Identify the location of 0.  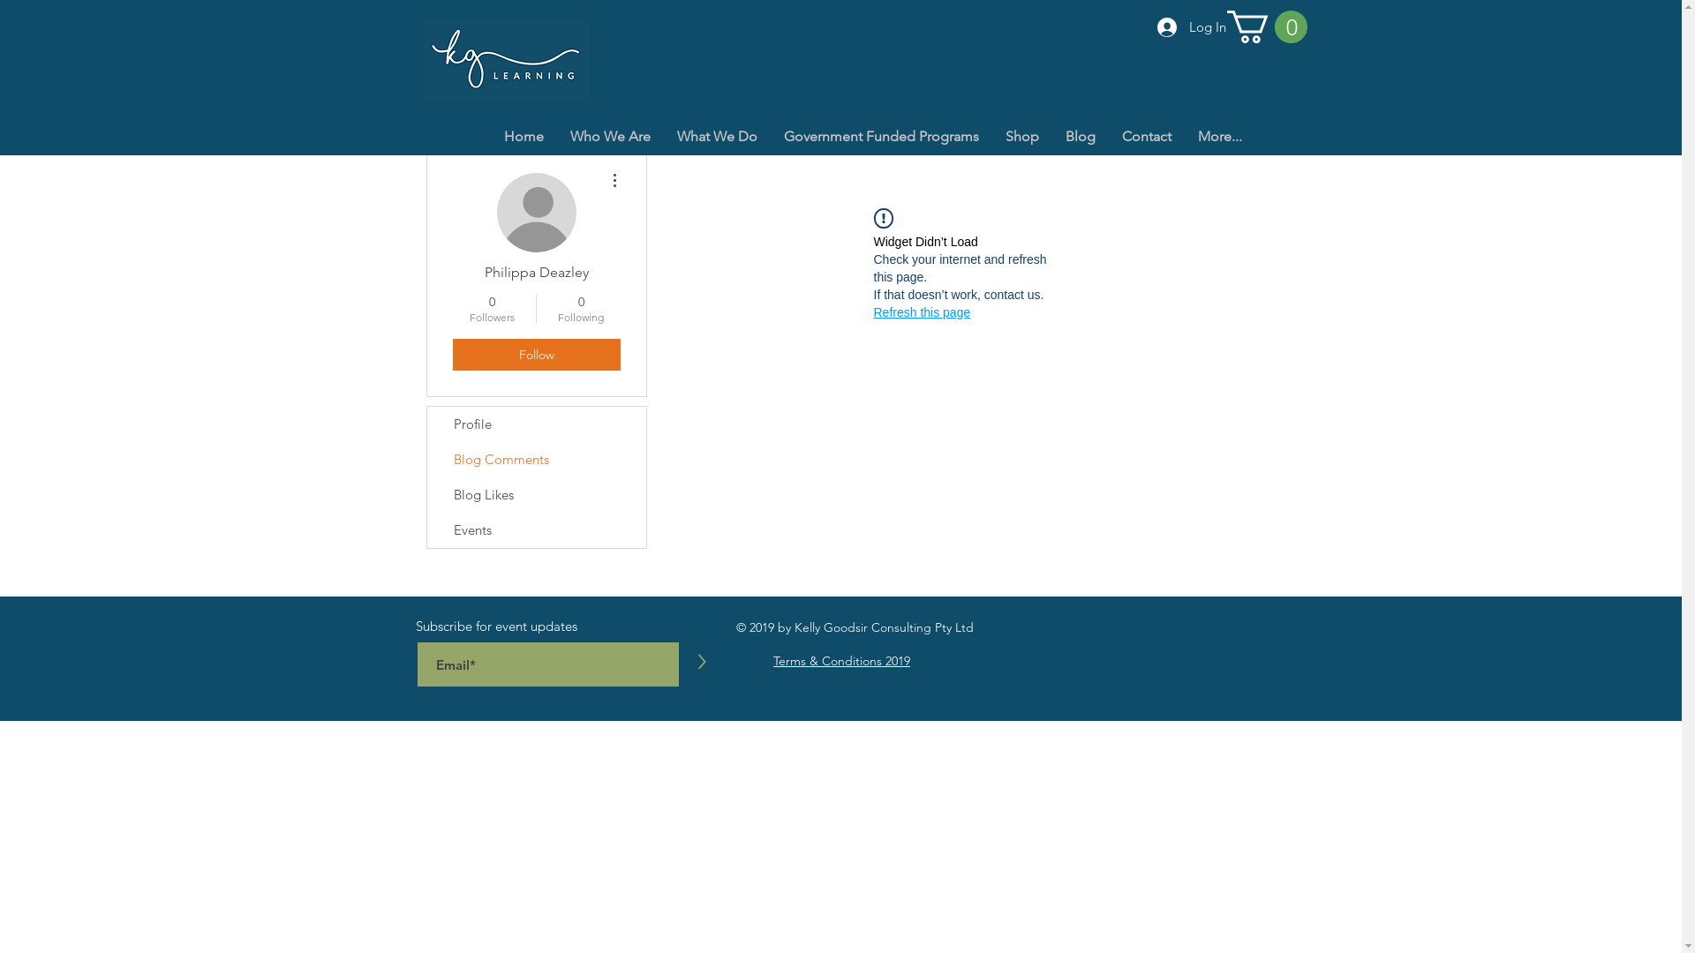
(1268, 26).